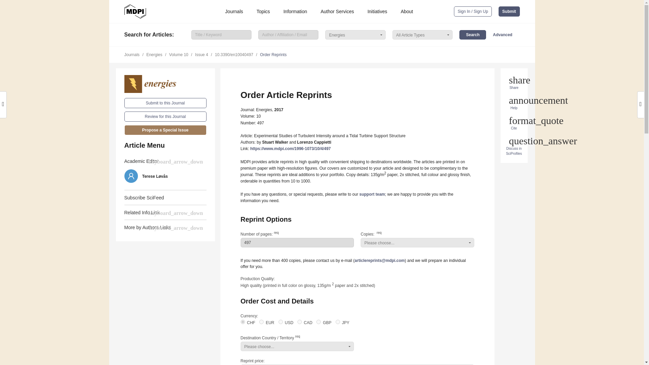  What do you see at coordinates (243, 322) in the screenshot?
I see `CHF` at bounding box center [243, 322].